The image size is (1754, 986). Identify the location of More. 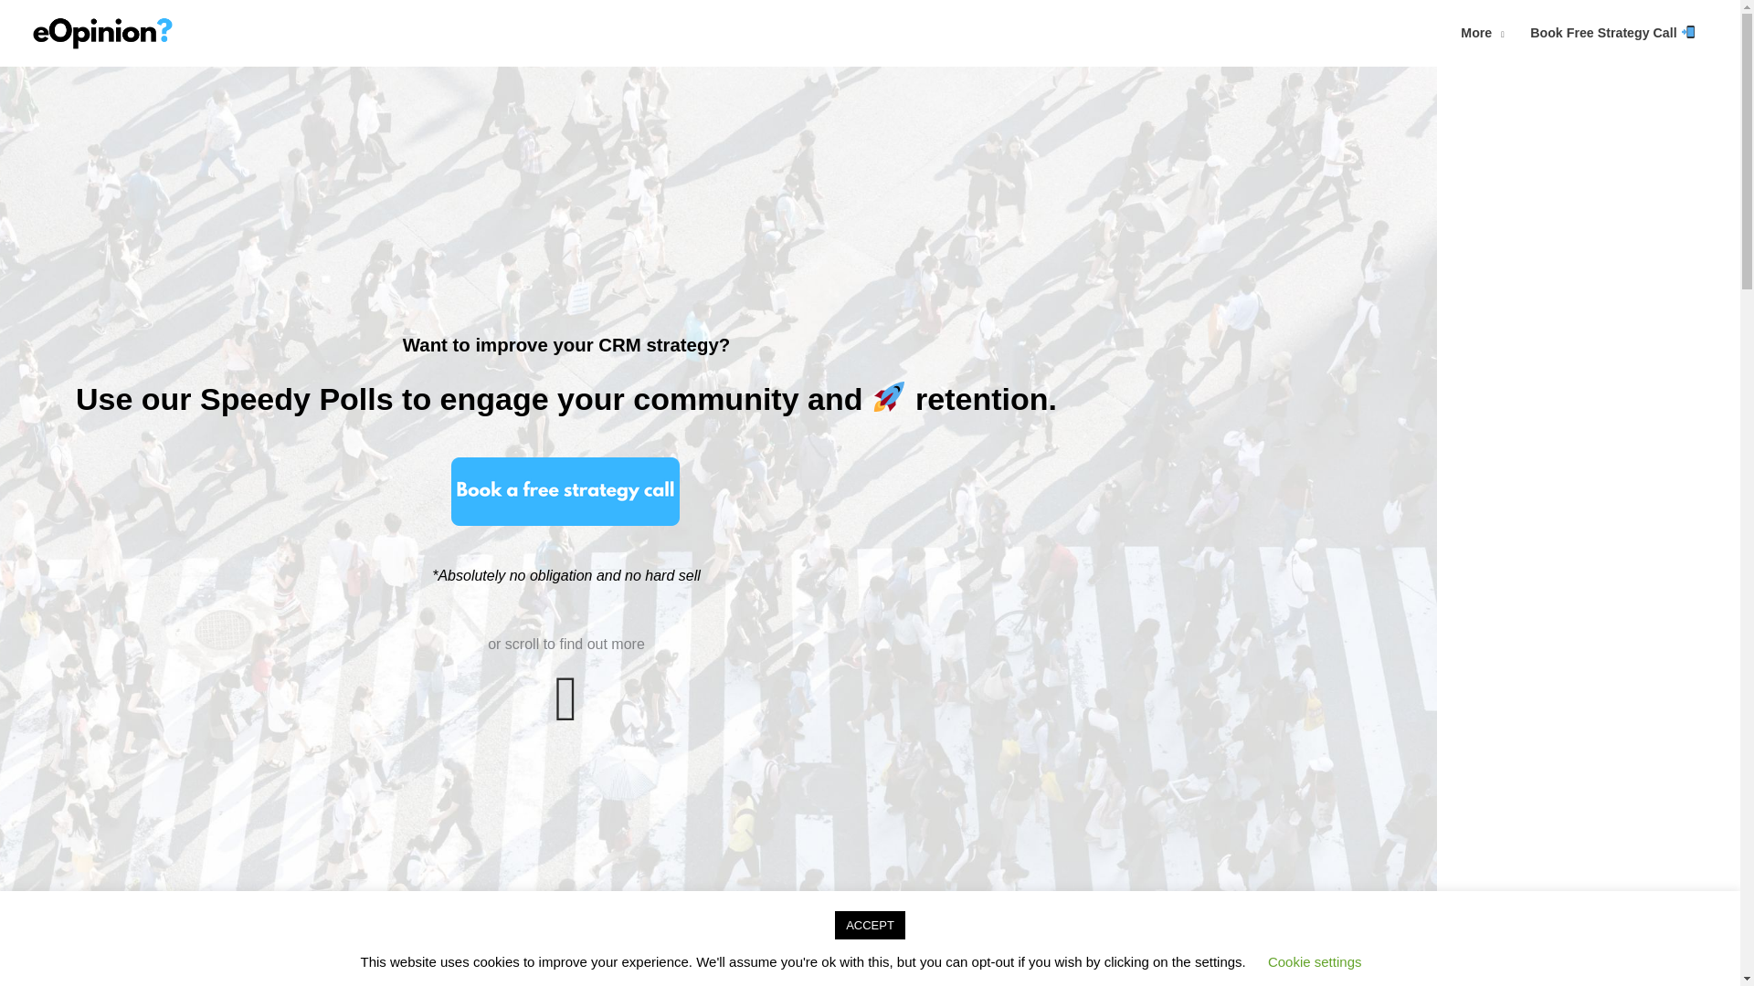
(1482, 33).